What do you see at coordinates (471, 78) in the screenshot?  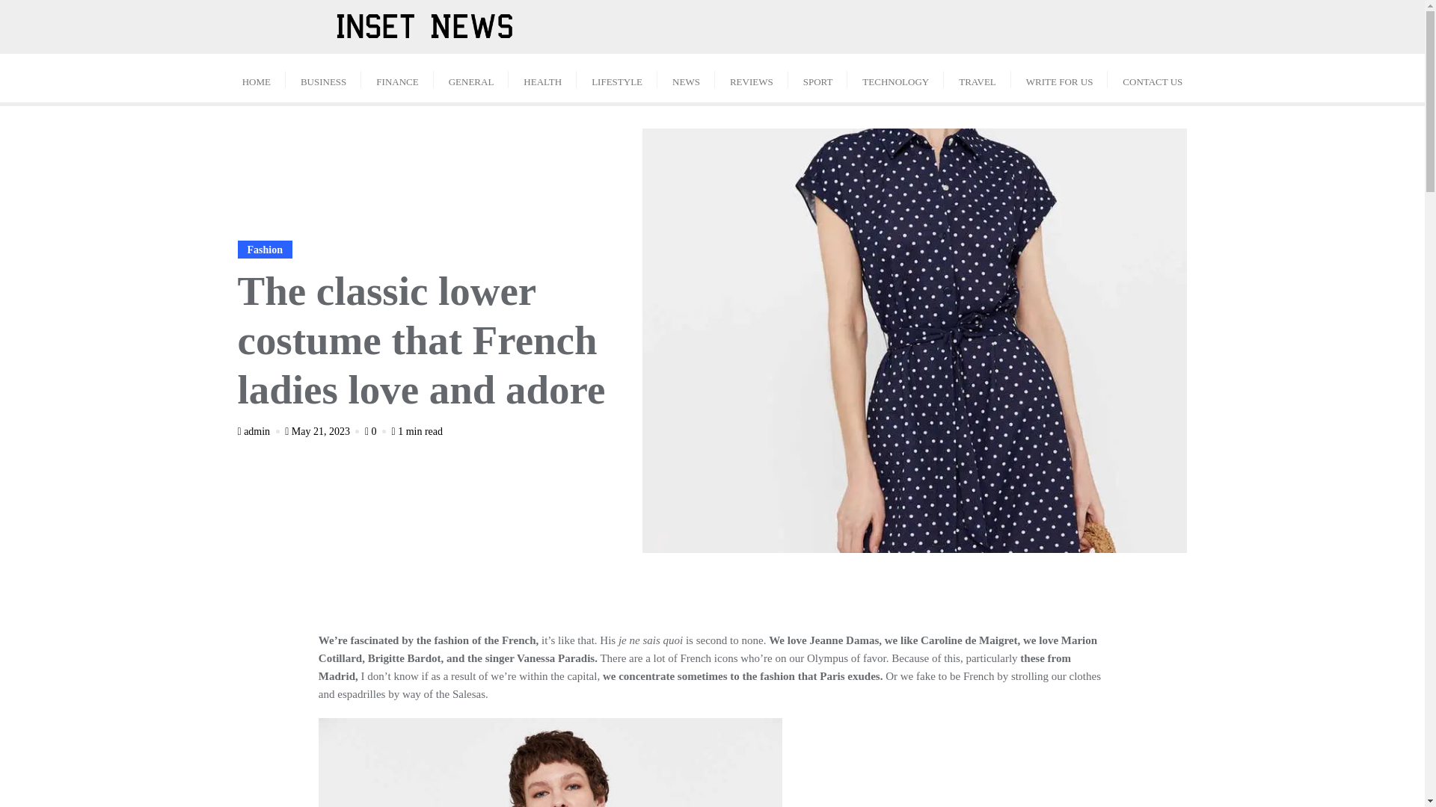 I see `GENERAL` at bounding box center [471, 78].